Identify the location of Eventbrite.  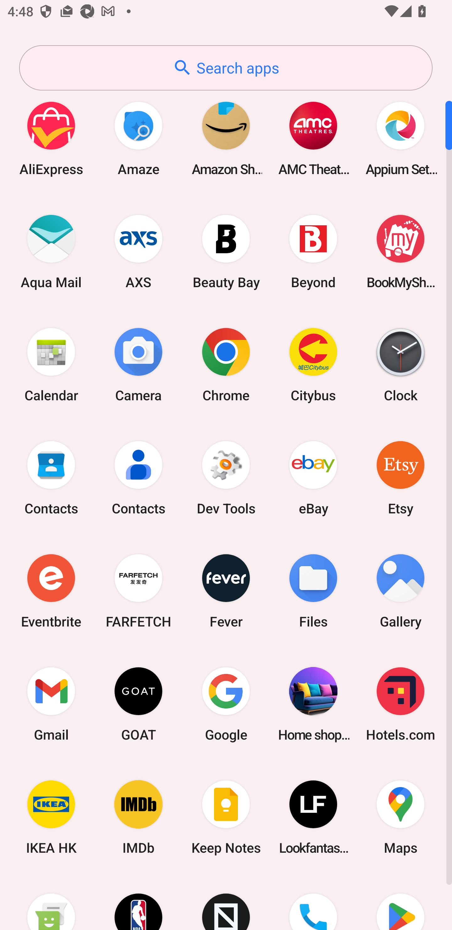
(51, 591).